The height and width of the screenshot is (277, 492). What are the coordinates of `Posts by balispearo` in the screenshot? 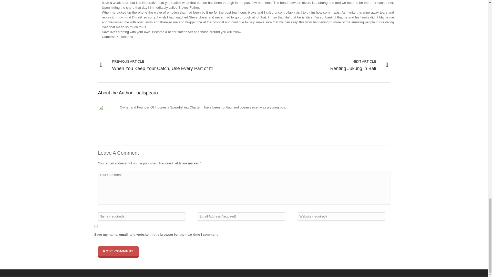 It's located at (147, 93).